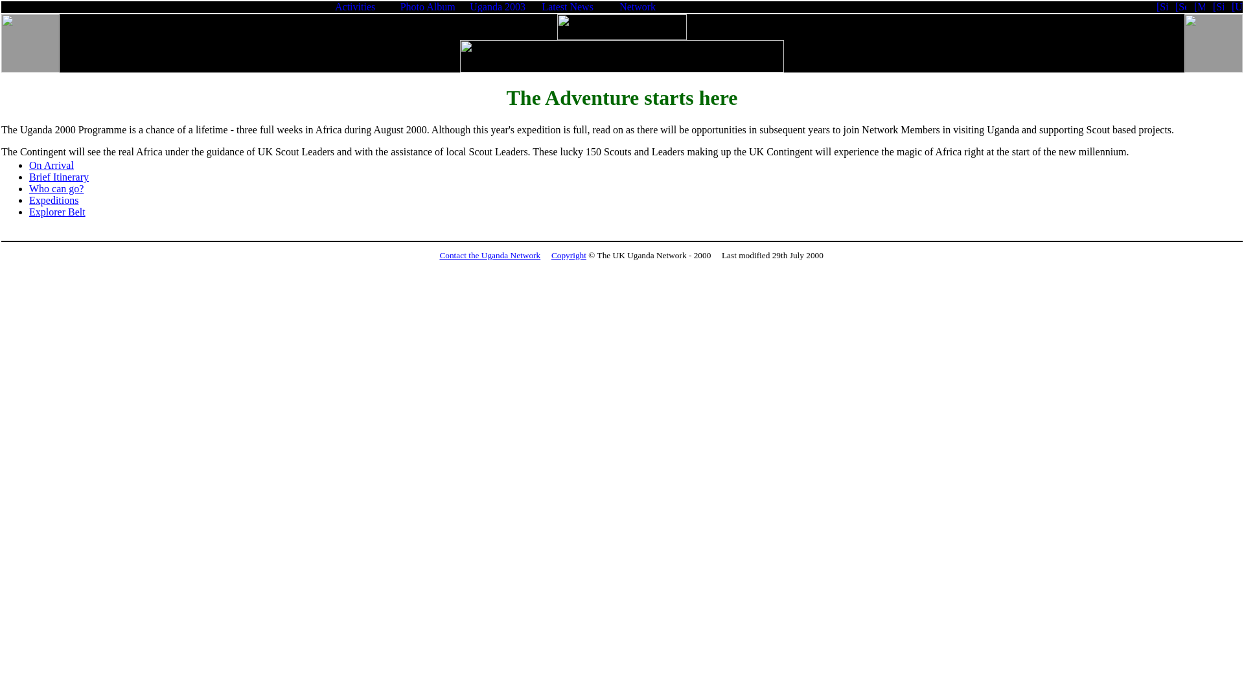 The width and height of the screenshot is (1244, 699). I want to click on UK Uganda Network, so click(622, 27).